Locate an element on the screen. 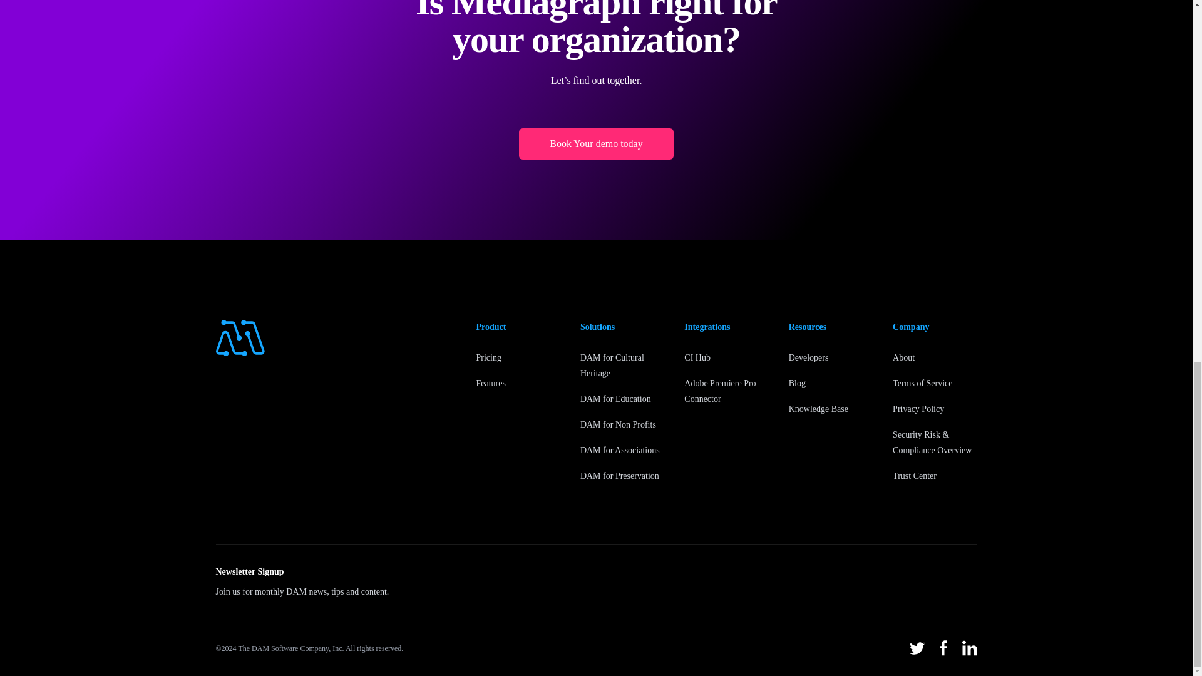  Twitter is located at coordinates (917, 648).